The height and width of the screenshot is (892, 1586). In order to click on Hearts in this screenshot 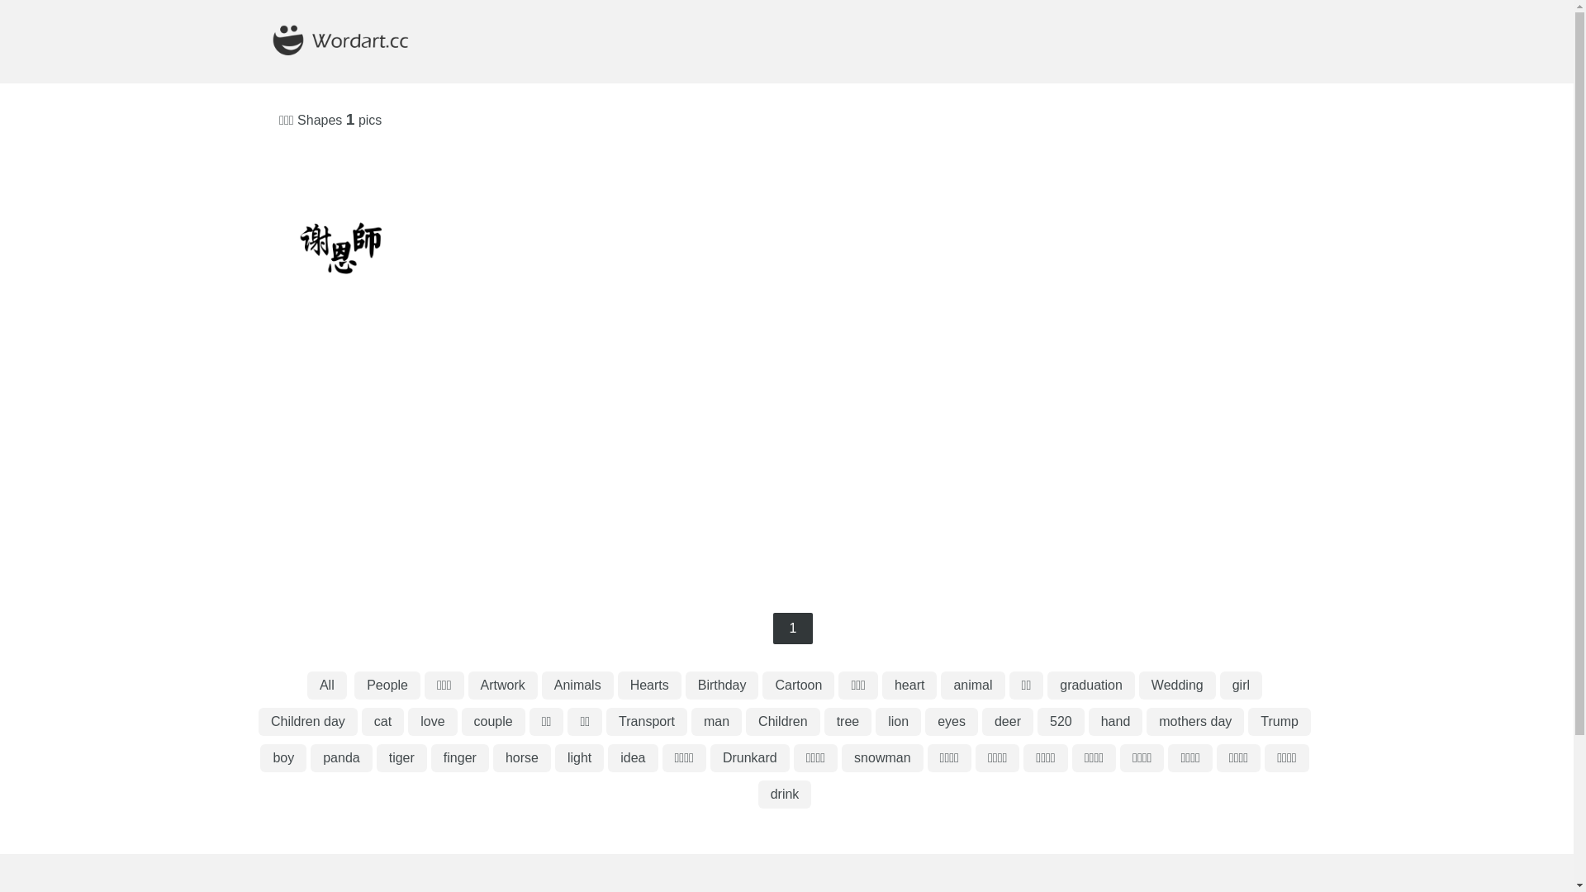, I will do `click(649, 686)`.